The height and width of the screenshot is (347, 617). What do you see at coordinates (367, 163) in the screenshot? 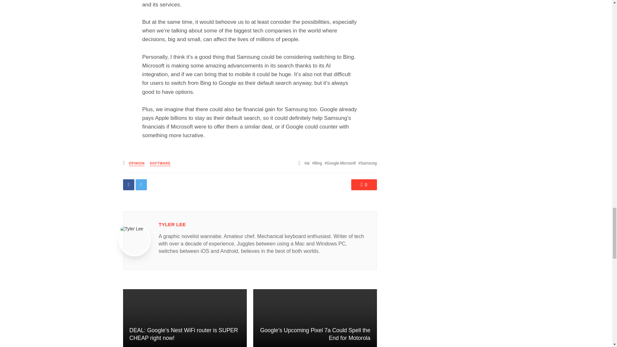
I see `Samsung` at bounding box center [367, 163].